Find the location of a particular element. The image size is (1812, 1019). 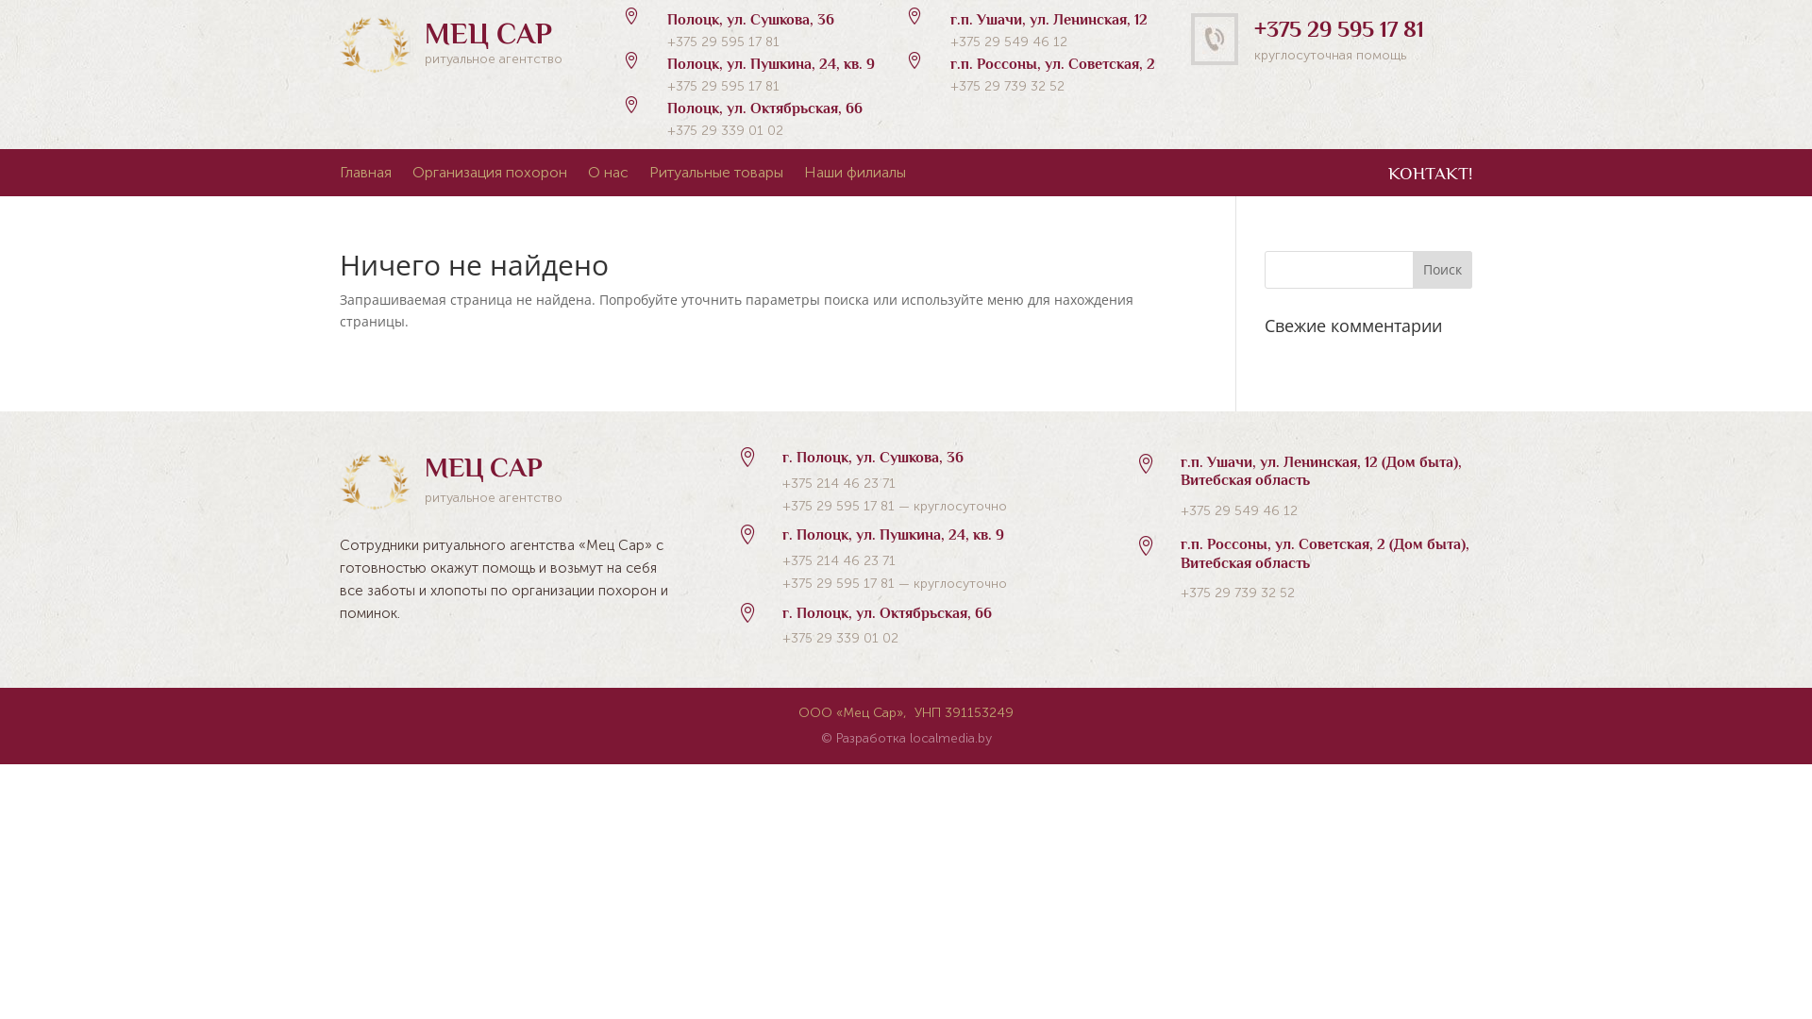

+375 214 46 23 71 is located at coordinates (839, 483).